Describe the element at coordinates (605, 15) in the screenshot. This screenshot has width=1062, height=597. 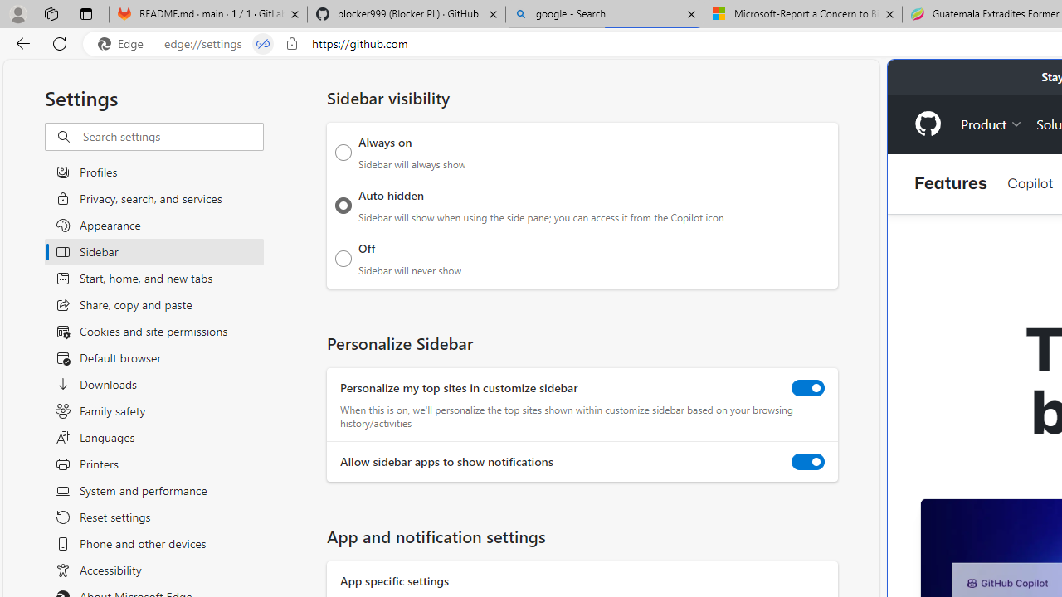
I see `google - Search` at that location.